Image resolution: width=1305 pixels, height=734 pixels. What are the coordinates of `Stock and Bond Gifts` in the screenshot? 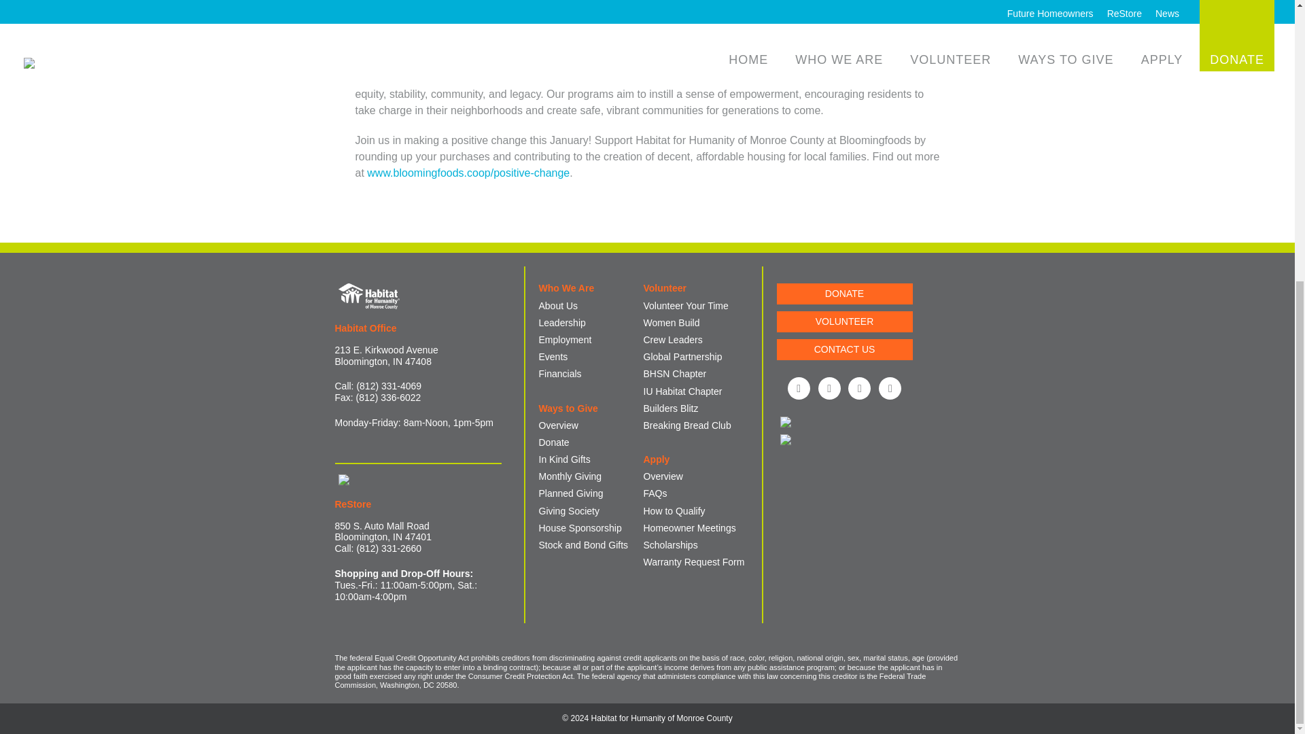 It's located at (582, 545).